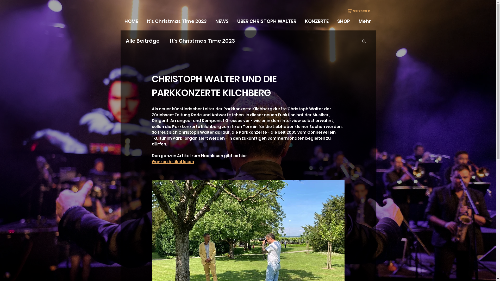  Describe the element at coordinates (202, 41) in the screenshot. I see `It's Christmas Time 2023` at that location.